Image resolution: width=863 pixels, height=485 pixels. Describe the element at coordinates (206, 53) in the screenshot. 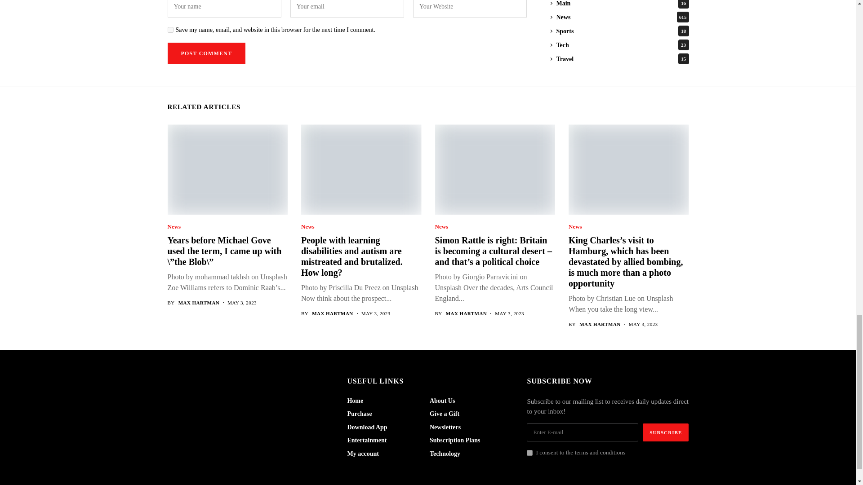

I see `Post Comment` at that location.